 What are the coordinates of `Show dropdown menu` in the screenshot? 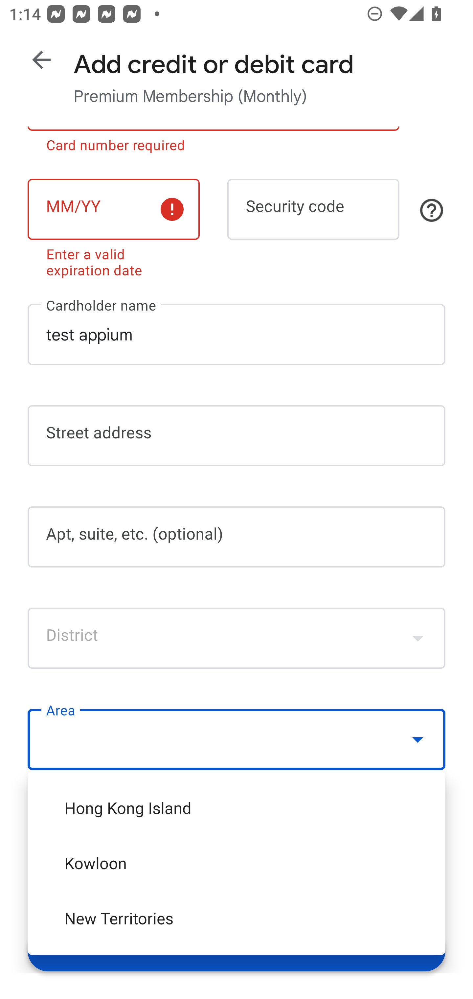 It's located at (418, 739).